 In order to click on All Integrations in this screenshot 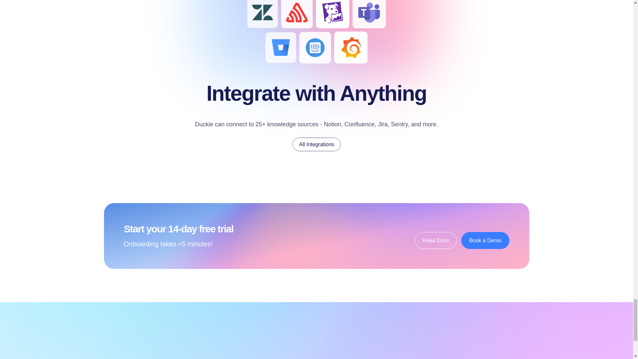, I will do `click(316, 144)`.